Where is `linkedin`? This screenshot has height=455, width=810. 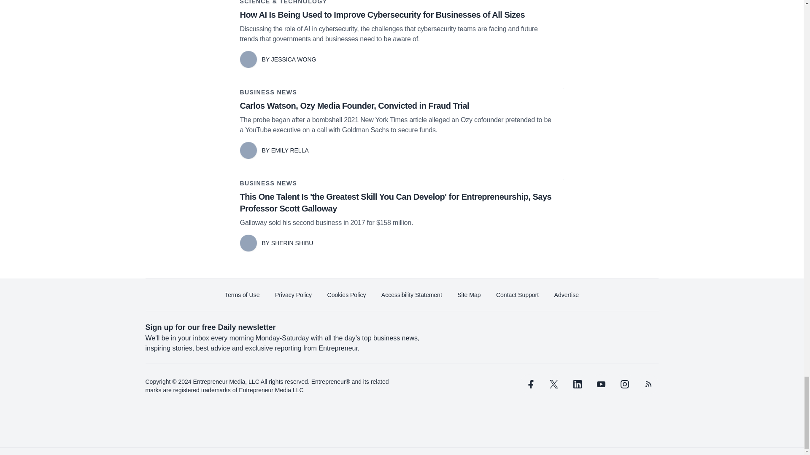 linkedin is located at coordinates (577, 384).